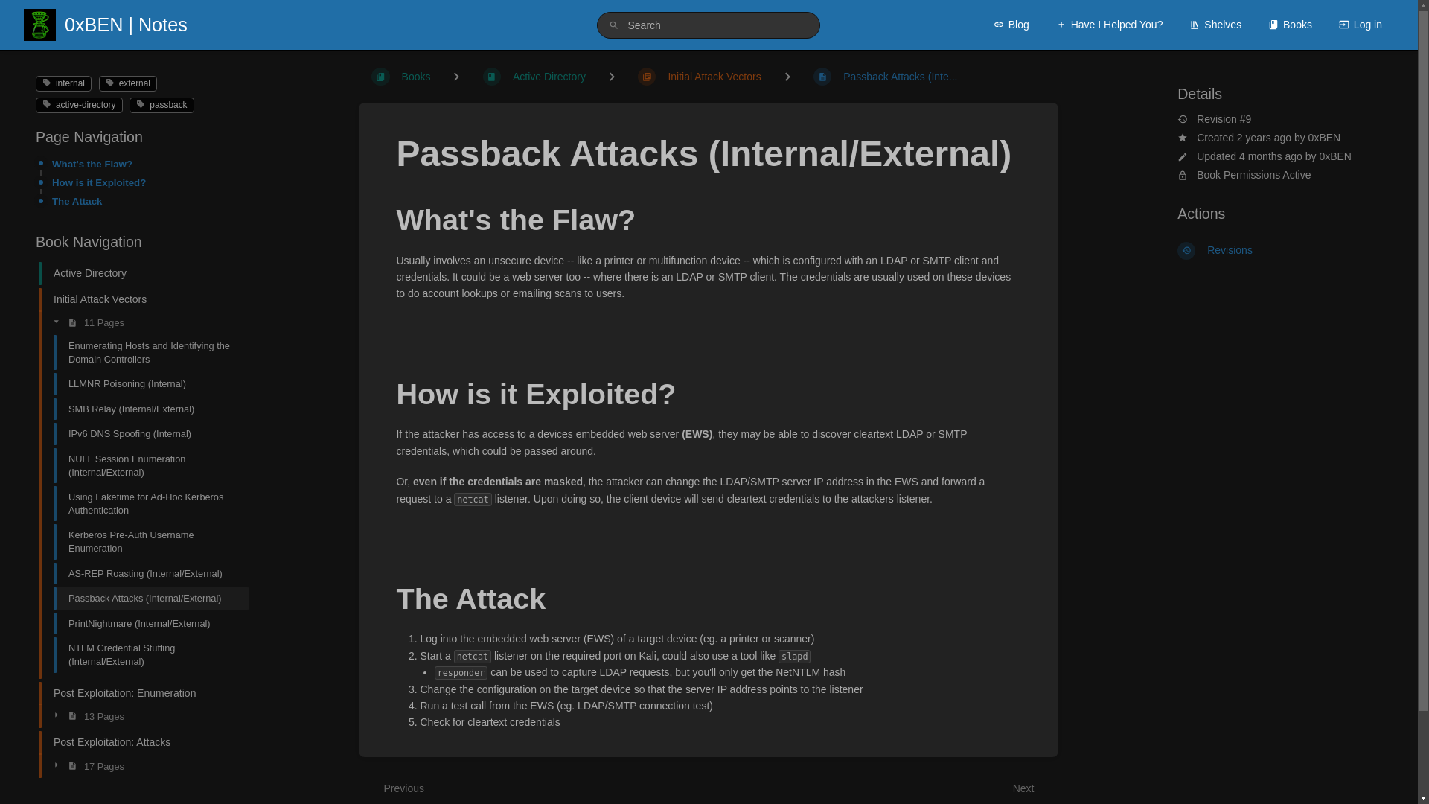 The height and width of the screenshot is (804, 1429). I want to click on Enumerating Hosts and Identifying the Domain Controllers, so click(144, 352).